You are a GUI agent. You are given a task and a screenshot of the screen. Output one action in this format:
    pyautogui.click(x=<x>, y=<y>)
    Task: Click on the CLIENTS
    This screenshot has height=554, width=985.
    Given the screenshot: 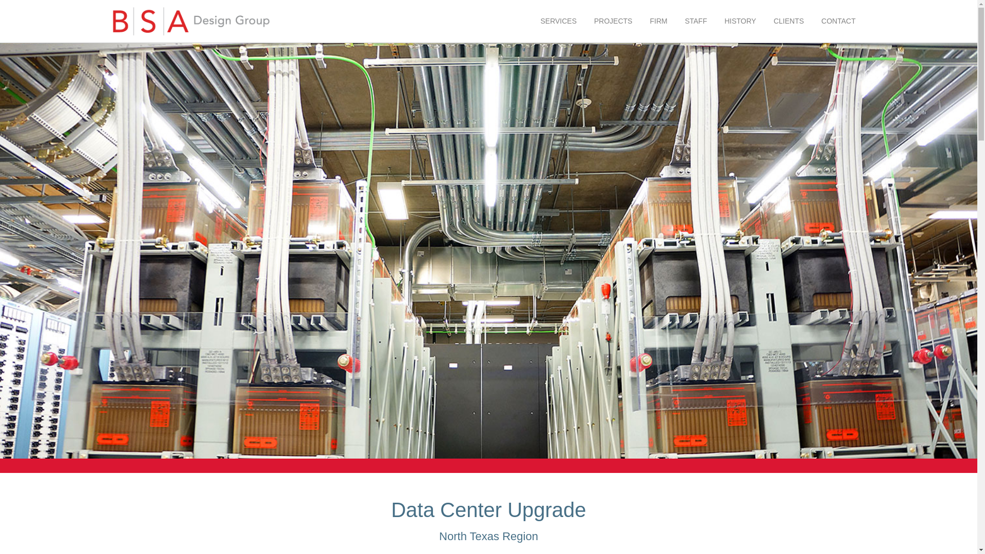 What is the action you would take?
    pyautogui.click(x=789, y=21)
    